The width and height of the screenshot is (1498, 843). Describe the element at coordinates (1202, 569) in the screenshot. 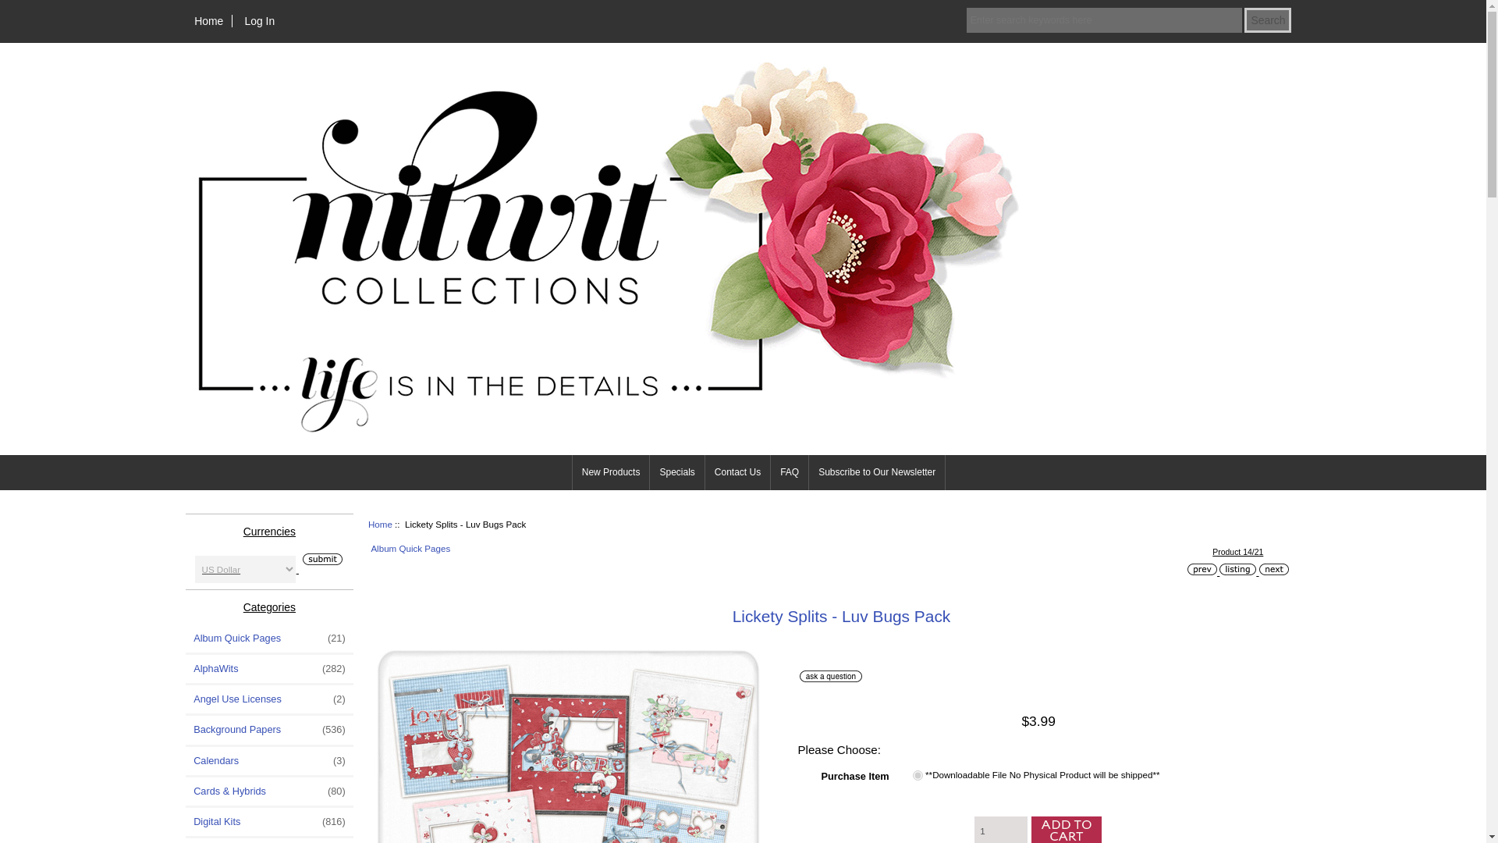

I see `Previous` at that location.